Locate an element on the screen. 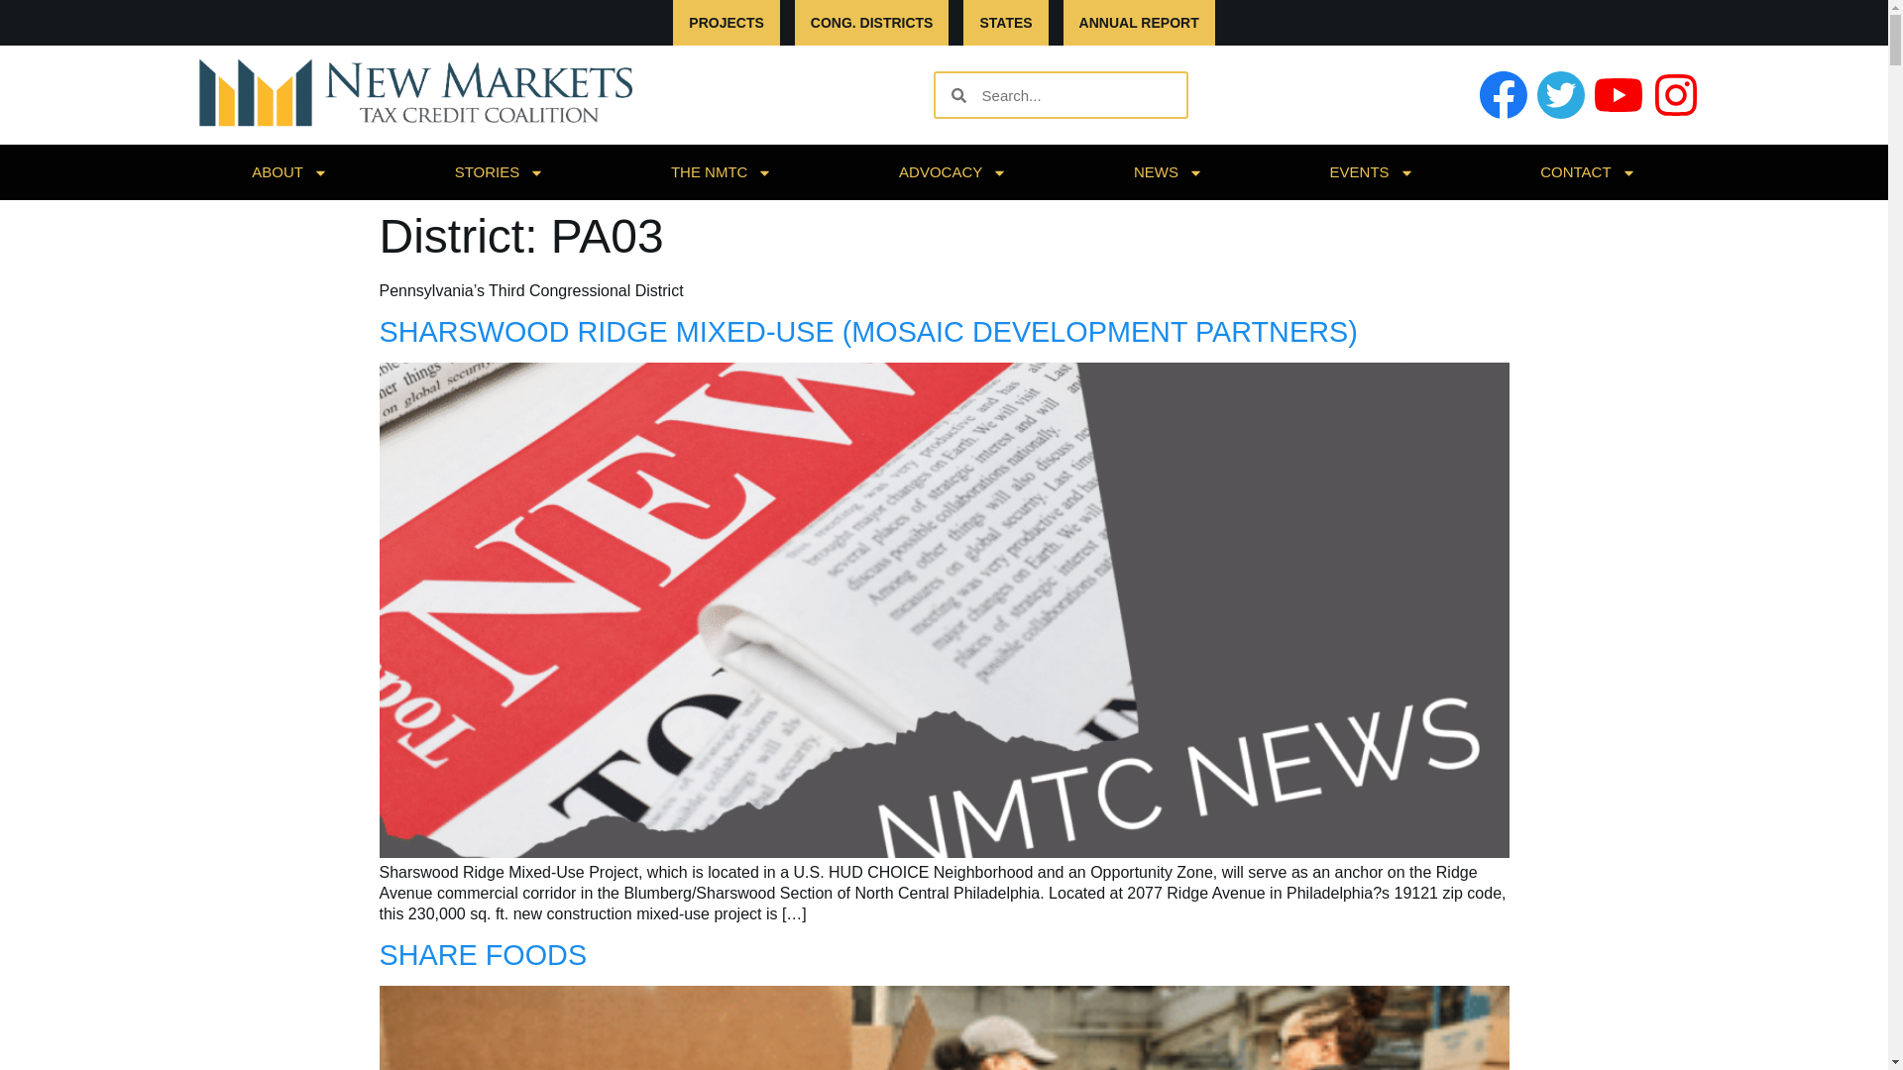 Image resolution: width=1903 pixels, height=1070 pixels. PROJECTS is located at coordinates (726, 23).